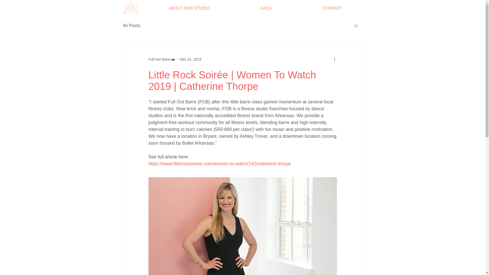 The image size is (489, 275). Describe the element at coordinates (131, 25) in the screenshot. I see `All Posts` at that location.